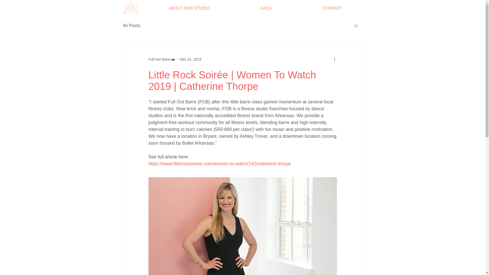 The image size is (489, 275). Describe the element at coordinates (131, 25) in the screenshot. I see `All Posts` at that location.